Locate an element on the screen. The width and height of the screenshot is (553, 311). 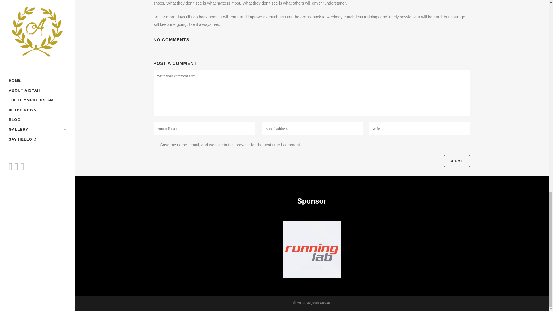
yes is located at coordinates (156, 144).